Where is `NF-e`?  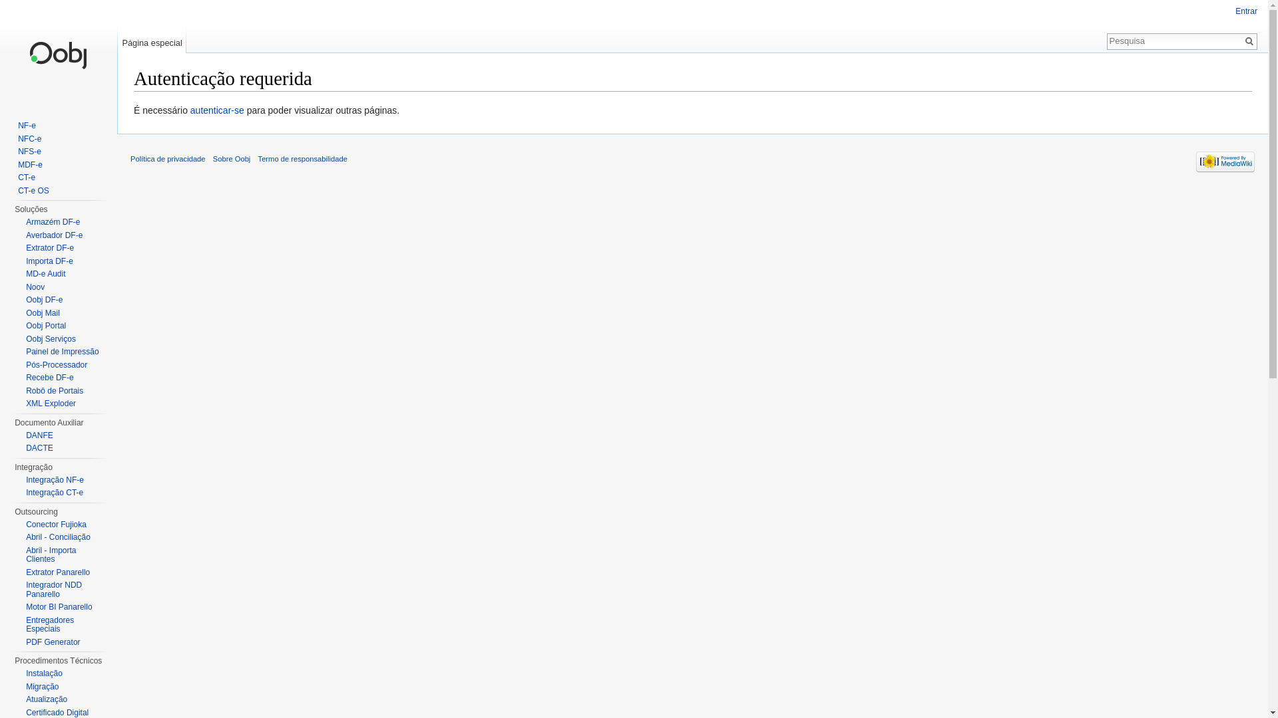 NF-e is located at coordinates (27, 126).